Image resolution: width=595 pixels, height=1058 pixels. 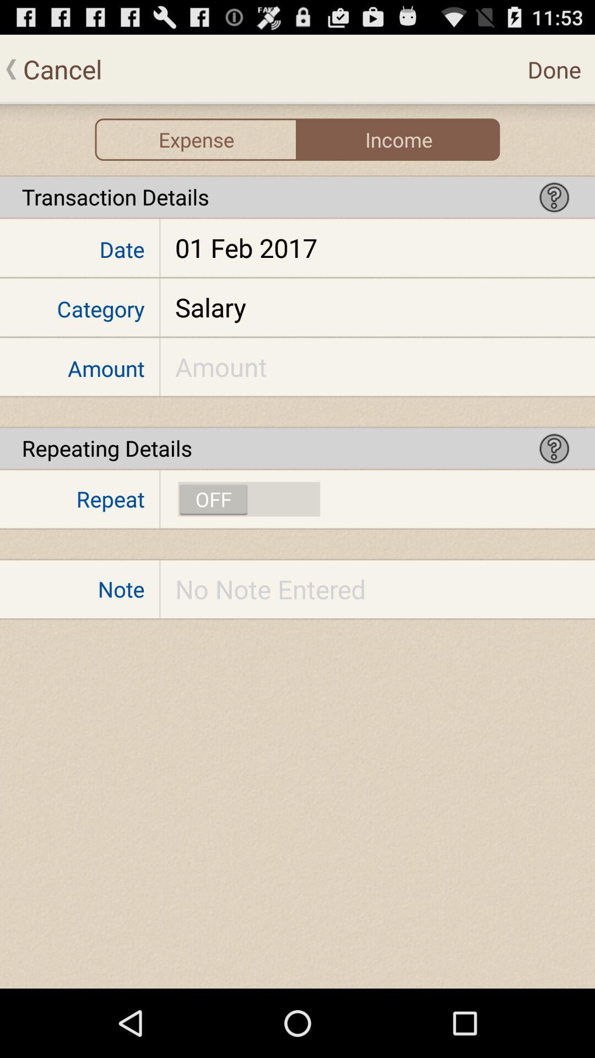 What do you see at coordinates (249, 499) in the screenshot?
I see `toggle repeat transaction option` at bounding box center [249, 499].